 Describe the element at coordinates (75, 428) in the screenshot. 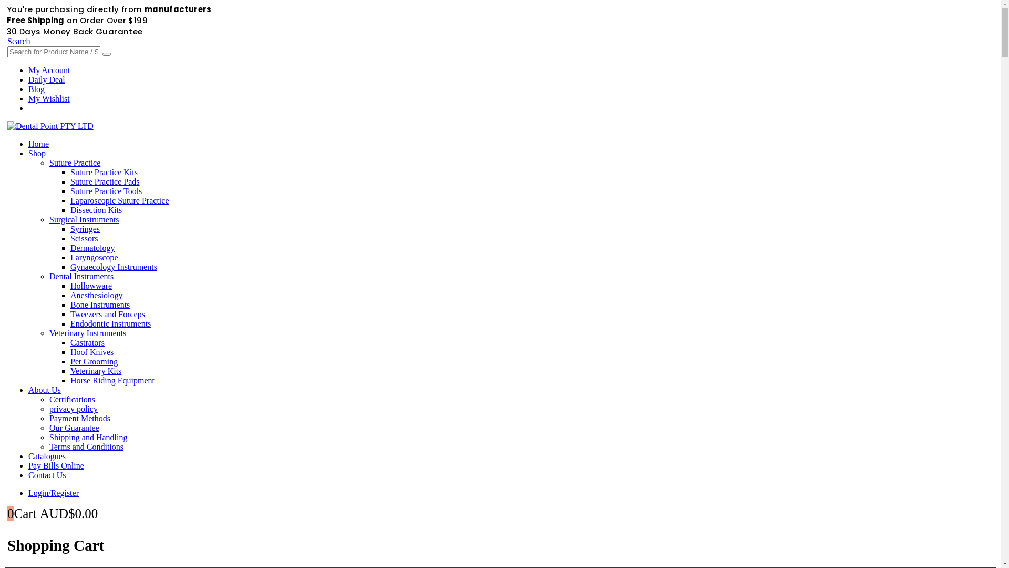

I see `Our Guarantee` at that location.